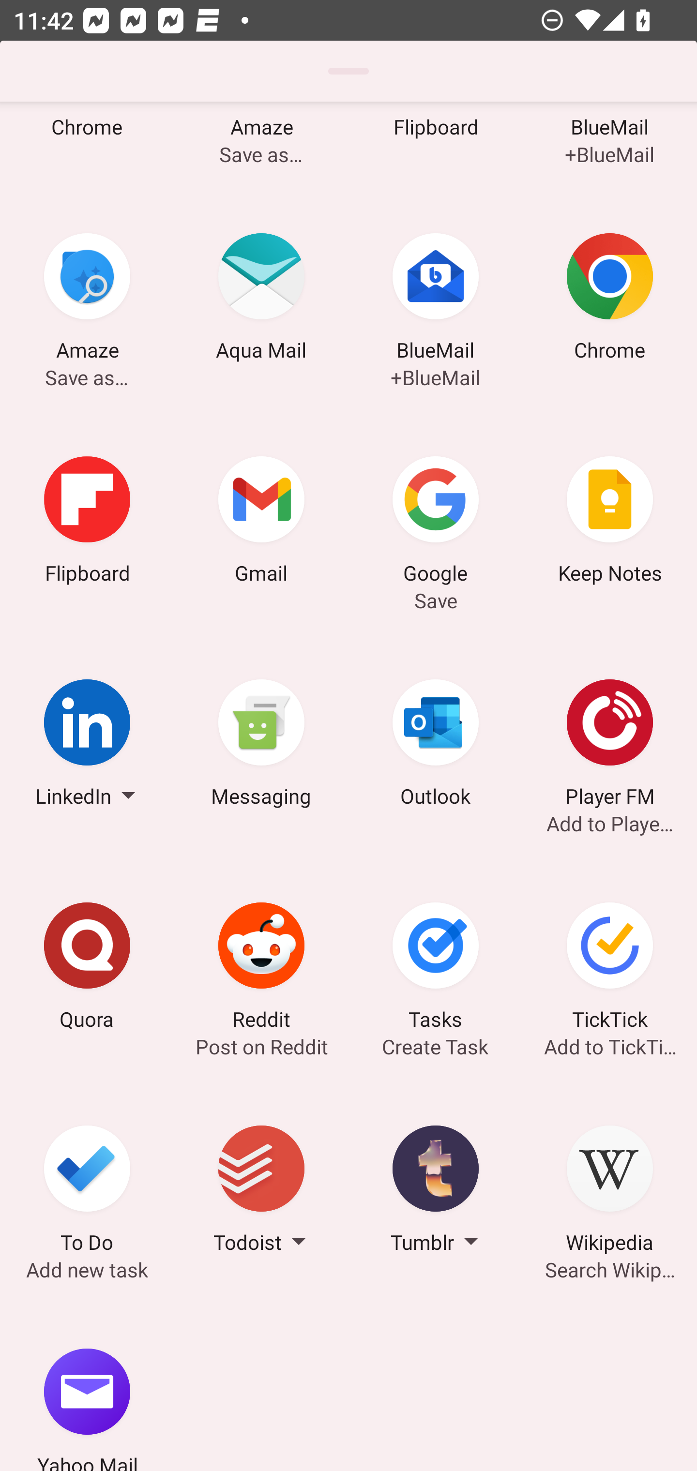 Image resolution: width=697 pixels, height=1471 pixels. Describe the element at coordinates (610, 969) in the screenshot. I see `TickTick Add to TickTick` at that location.